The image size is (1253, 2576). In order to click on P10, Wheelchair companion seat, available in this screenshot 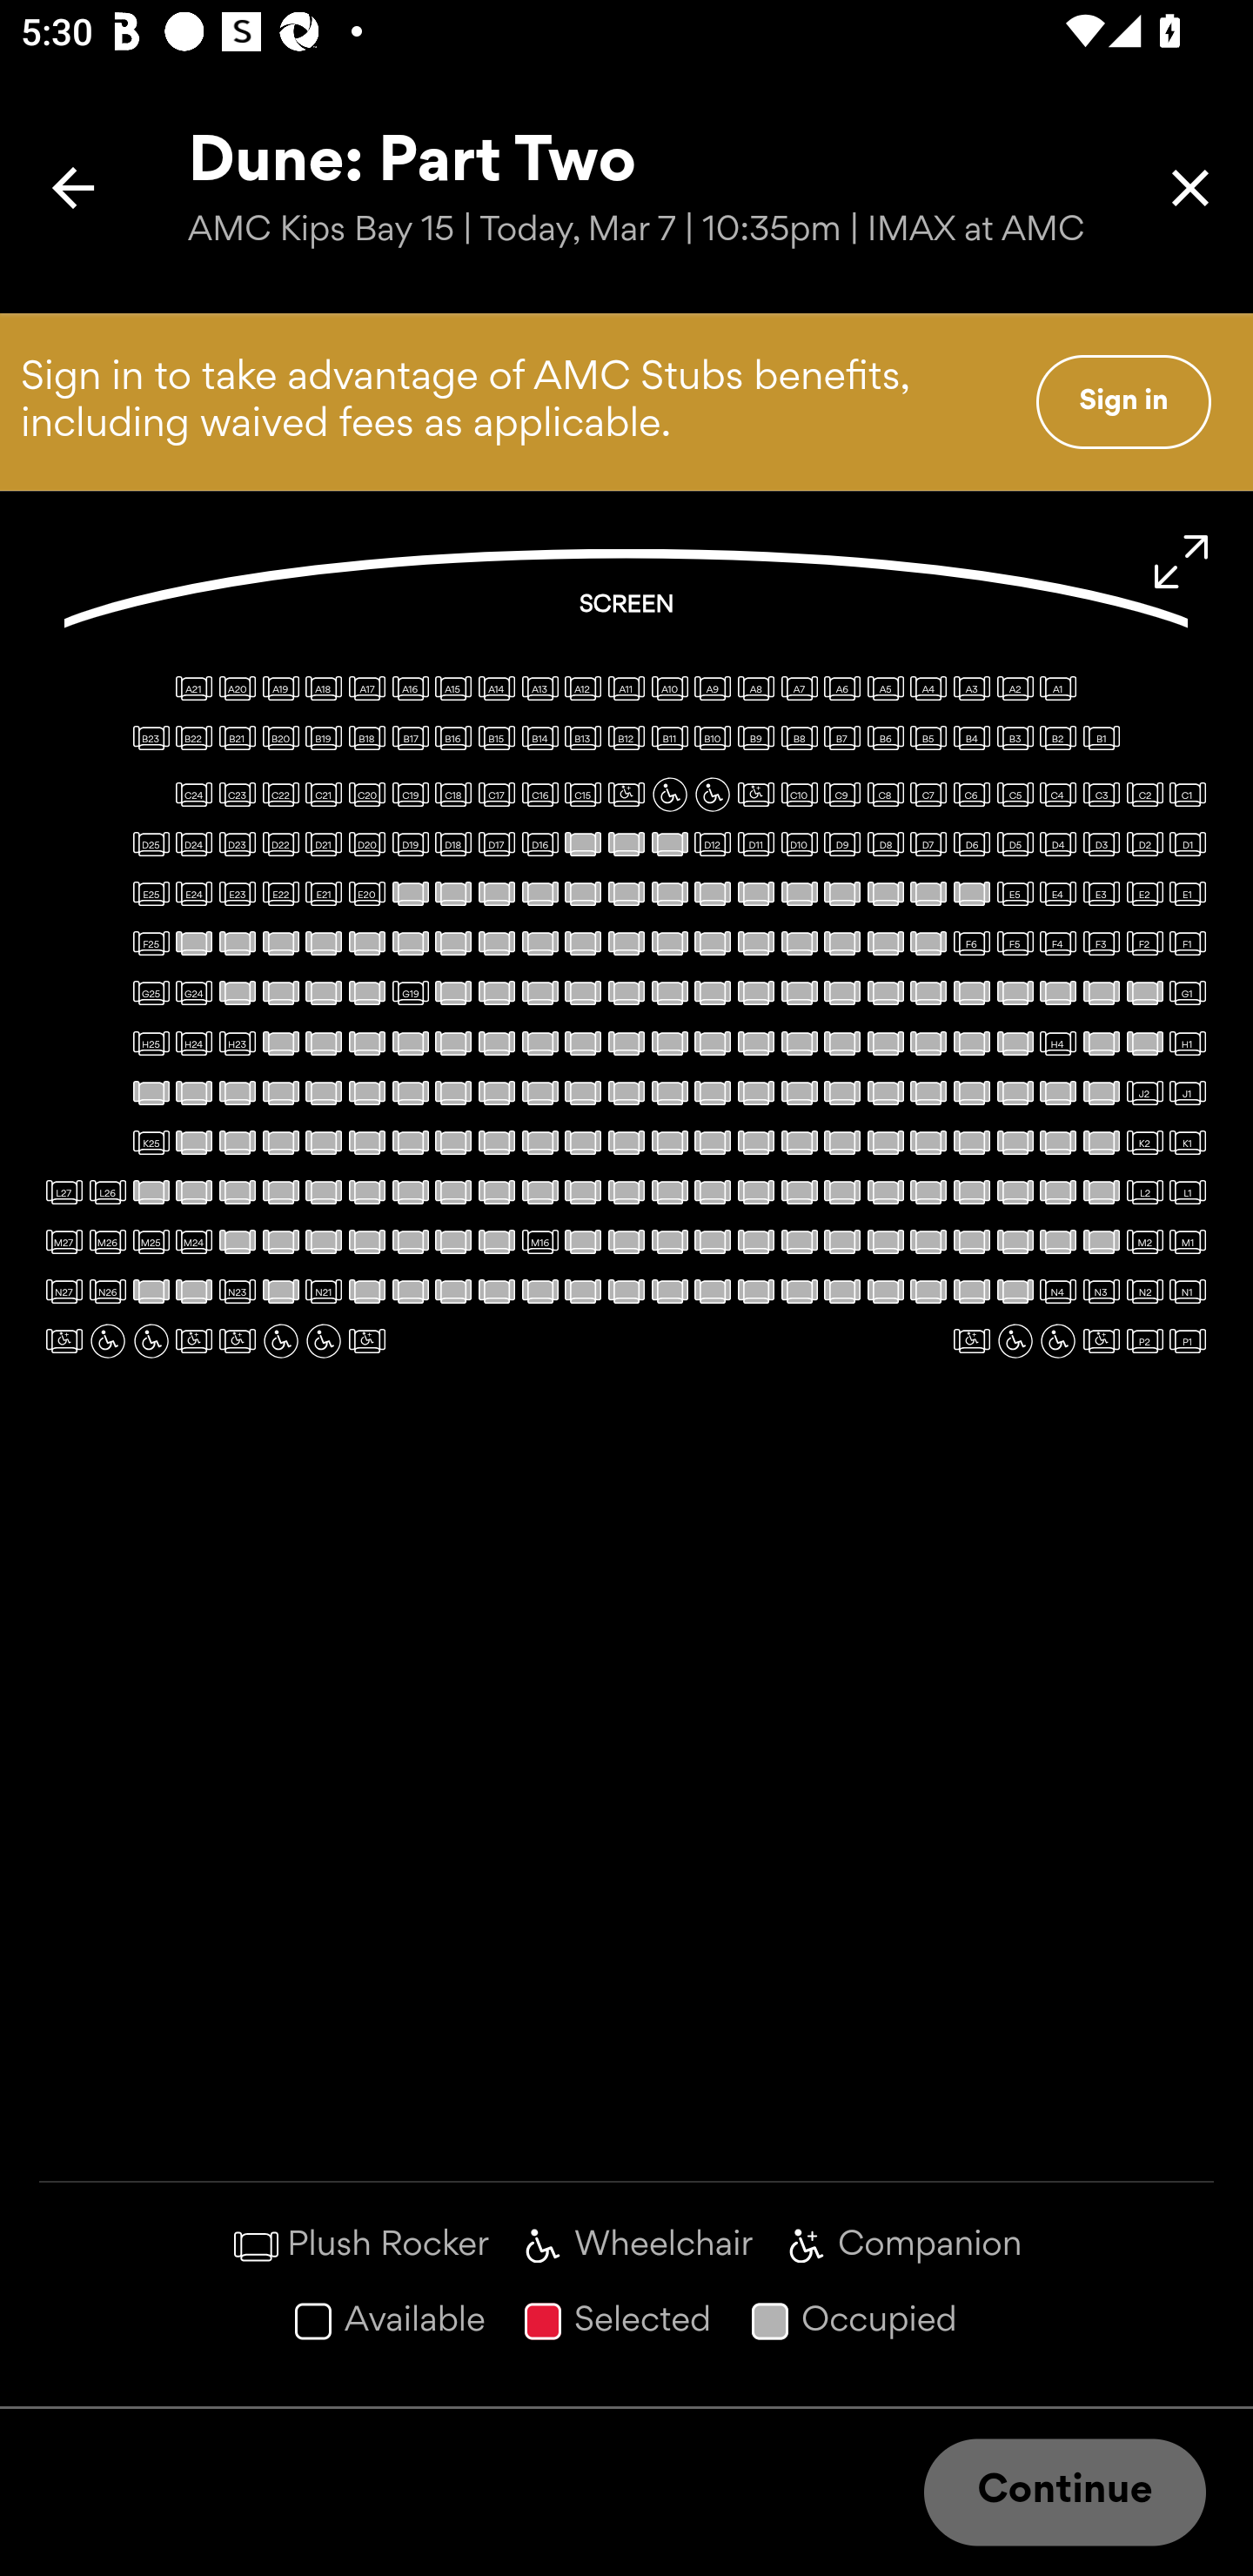, I will do `click(237, 1340)`.